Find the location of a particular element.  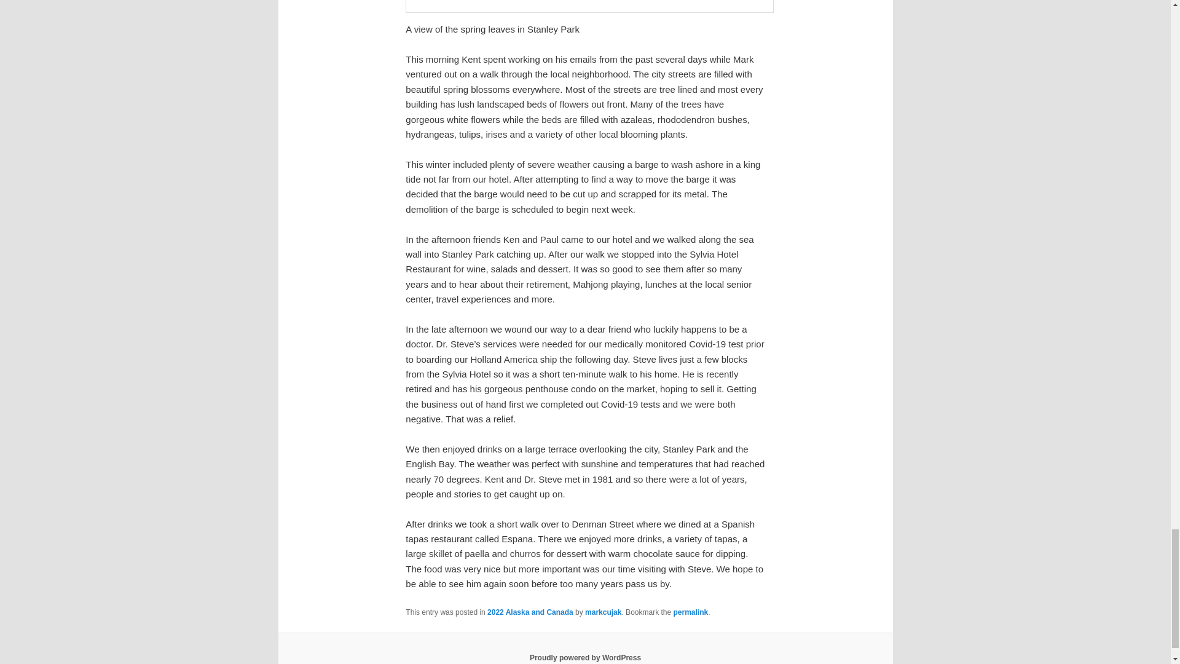

Proudly powered by WordPress is located at coordinates (585, 657).